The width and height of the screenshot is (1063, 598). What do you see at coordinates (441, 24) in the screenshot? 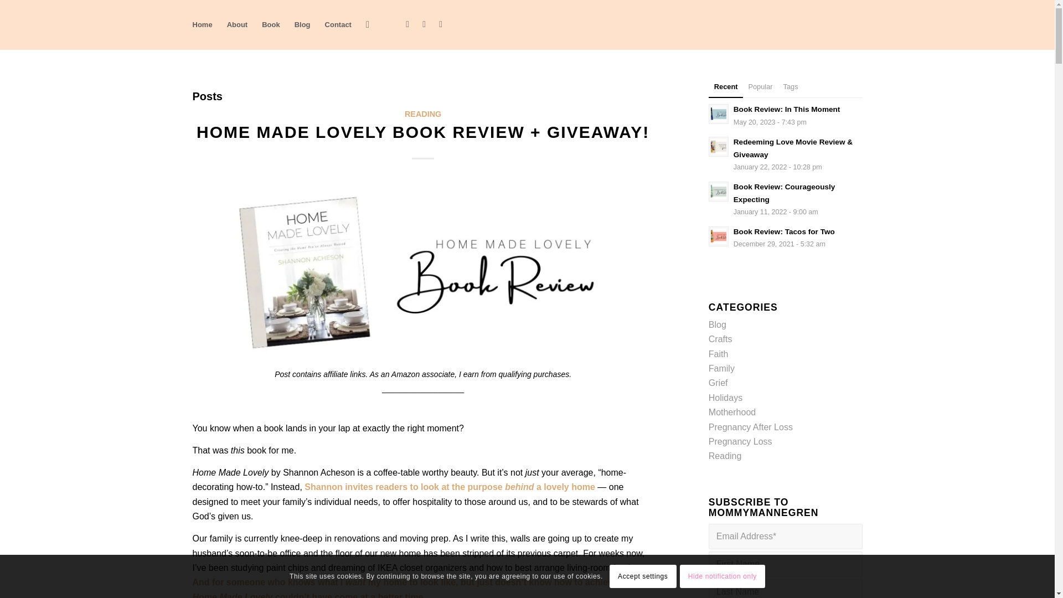
I see `Pinterest` at bounding box center [441, 24].